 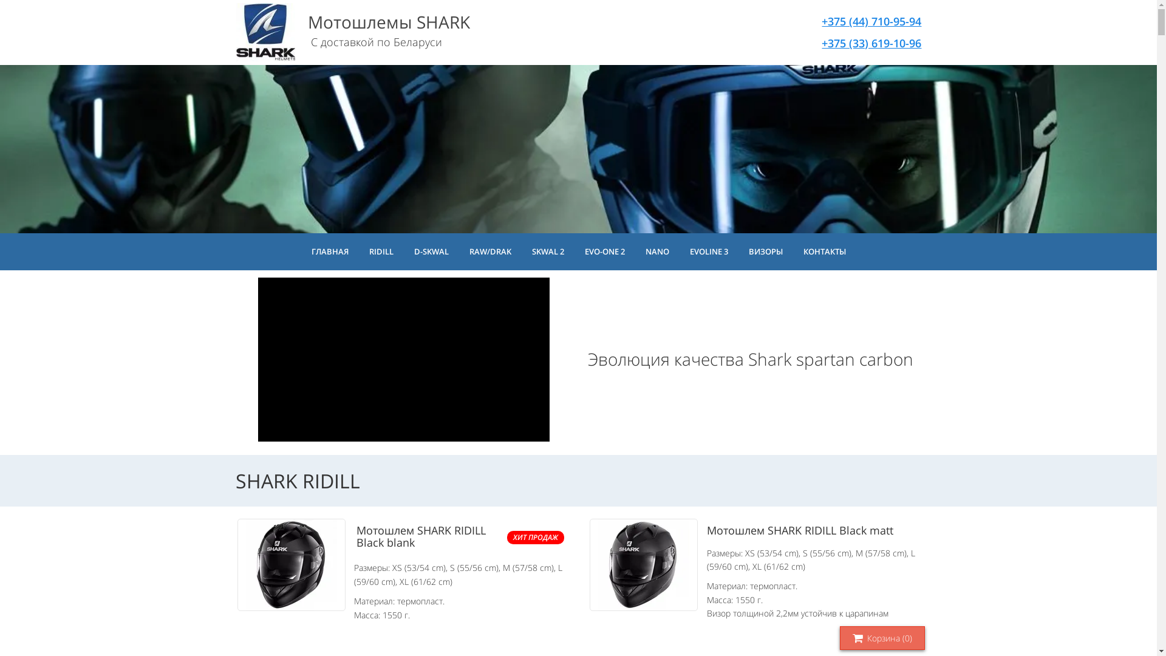 I want to click on RIDILL, so click(x=381, y=251).